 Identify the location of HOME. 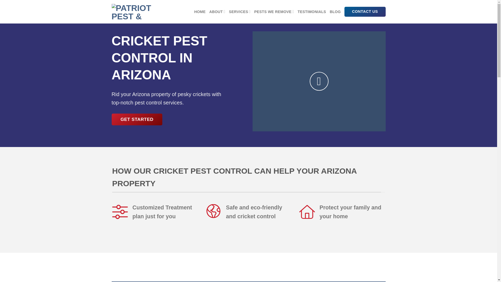
(200, 11).